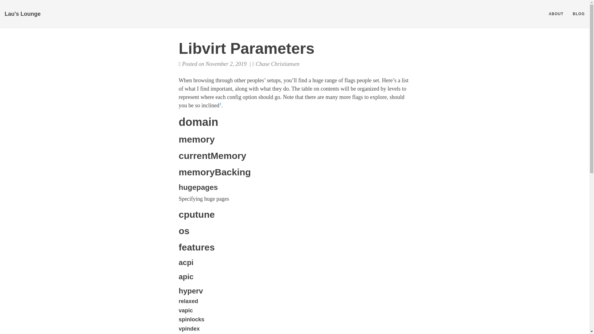 The image size is (594, 334). What do you see at coordinates (556, 14) in the screenshot?
I see `About` at bounding box center [556, 14].